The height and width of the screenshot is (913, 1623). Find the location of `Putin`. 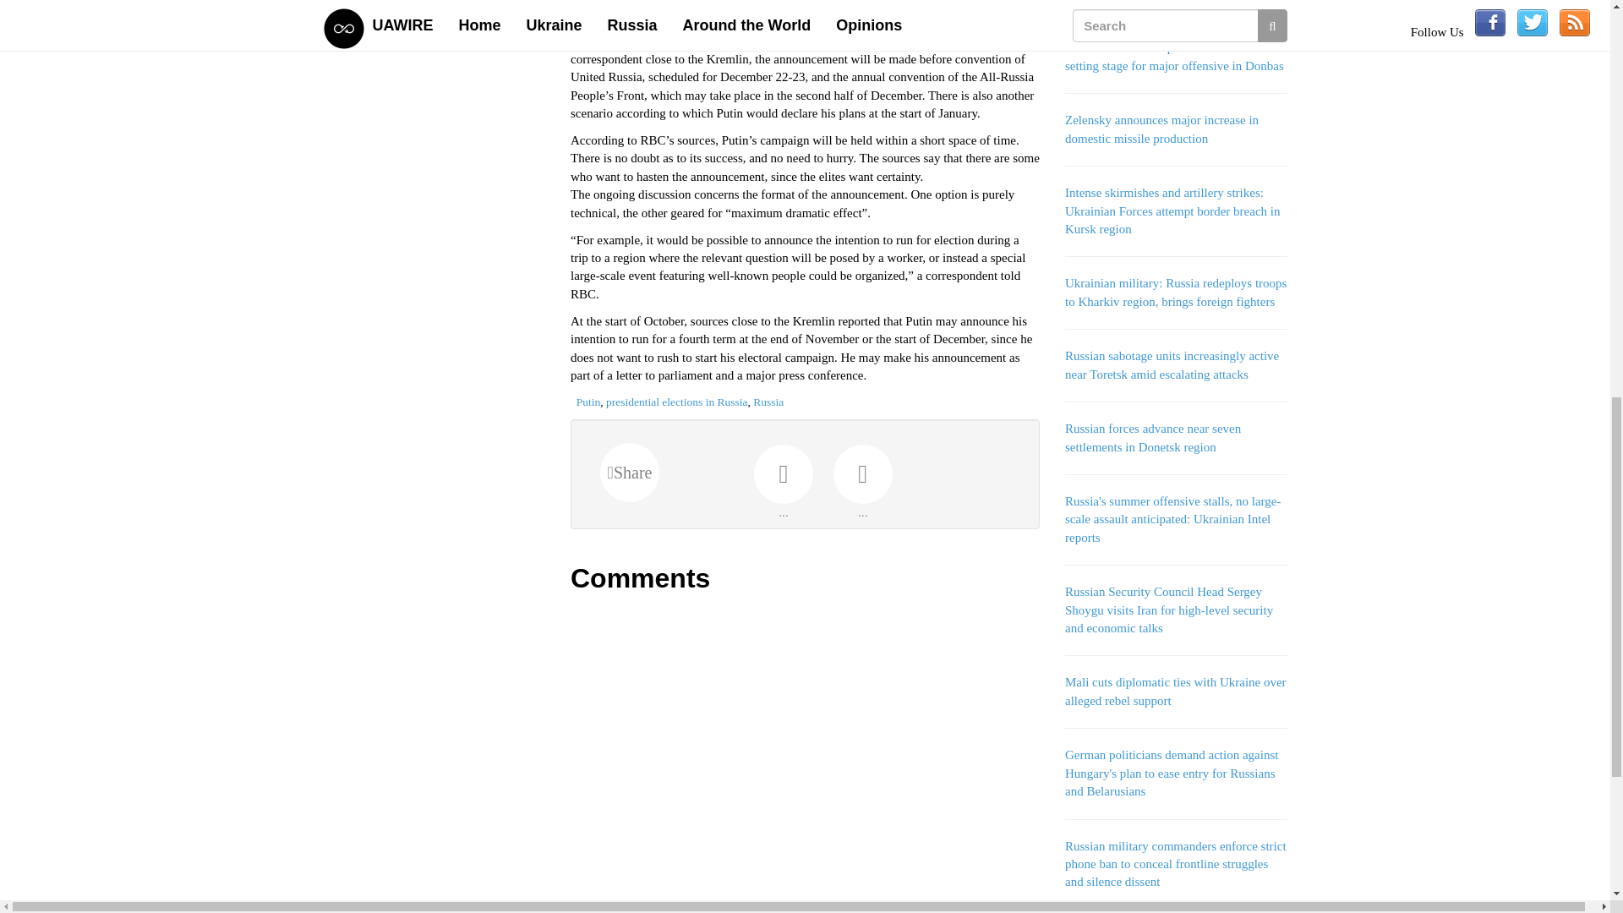

Putin is located at coordinates (588, 401).